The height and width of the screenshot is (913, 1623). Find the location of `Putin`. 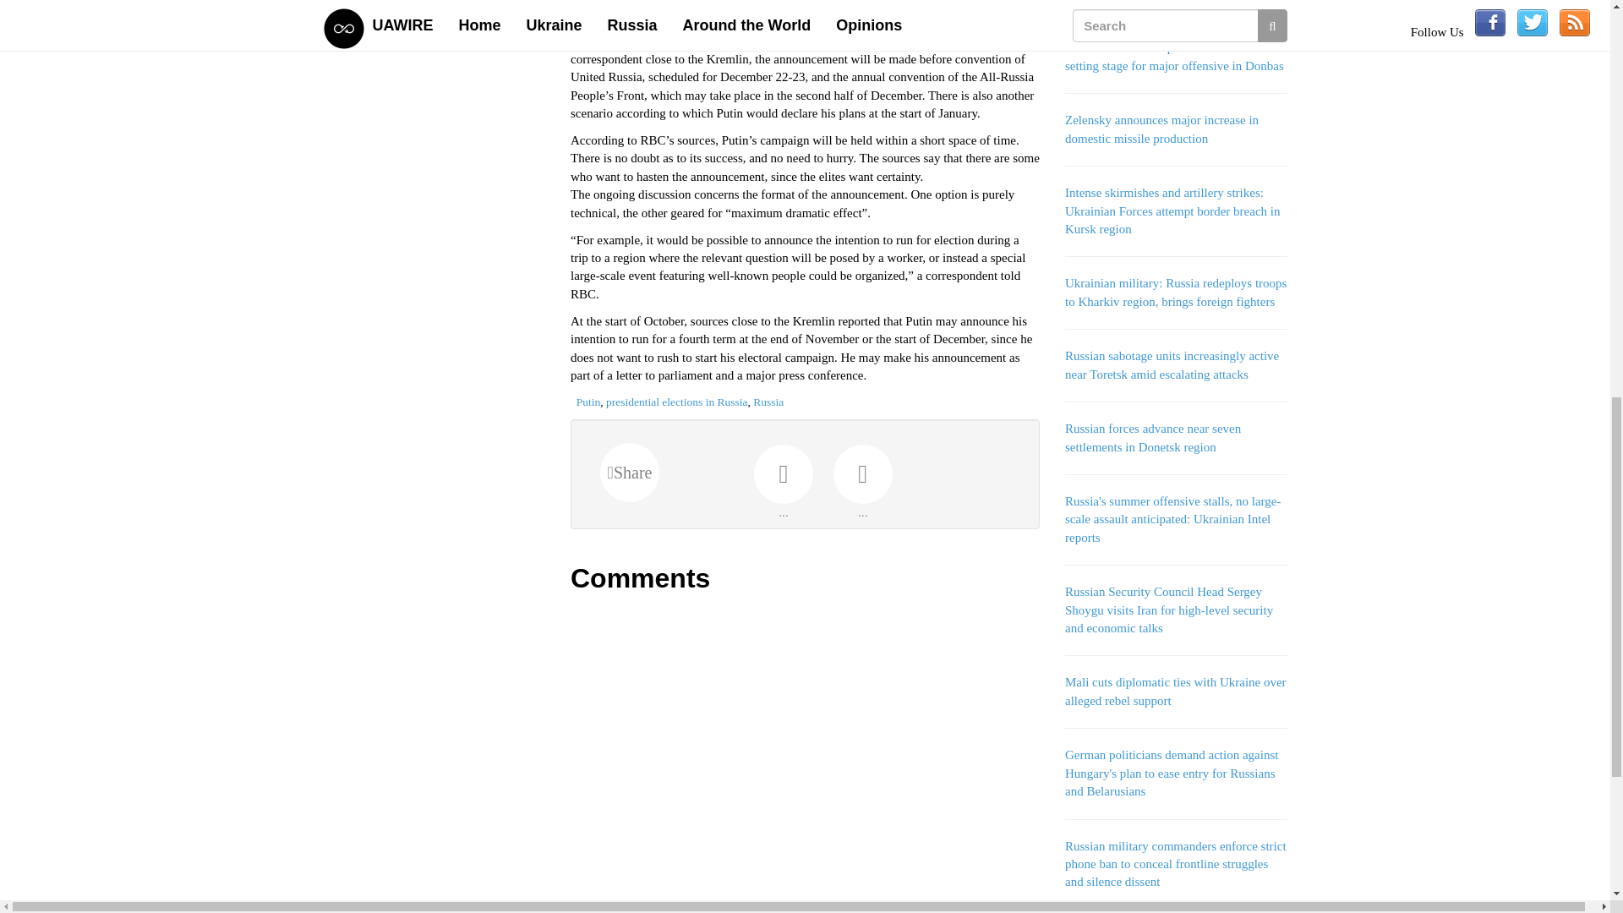

Putin is located at coordinates (588, 401).